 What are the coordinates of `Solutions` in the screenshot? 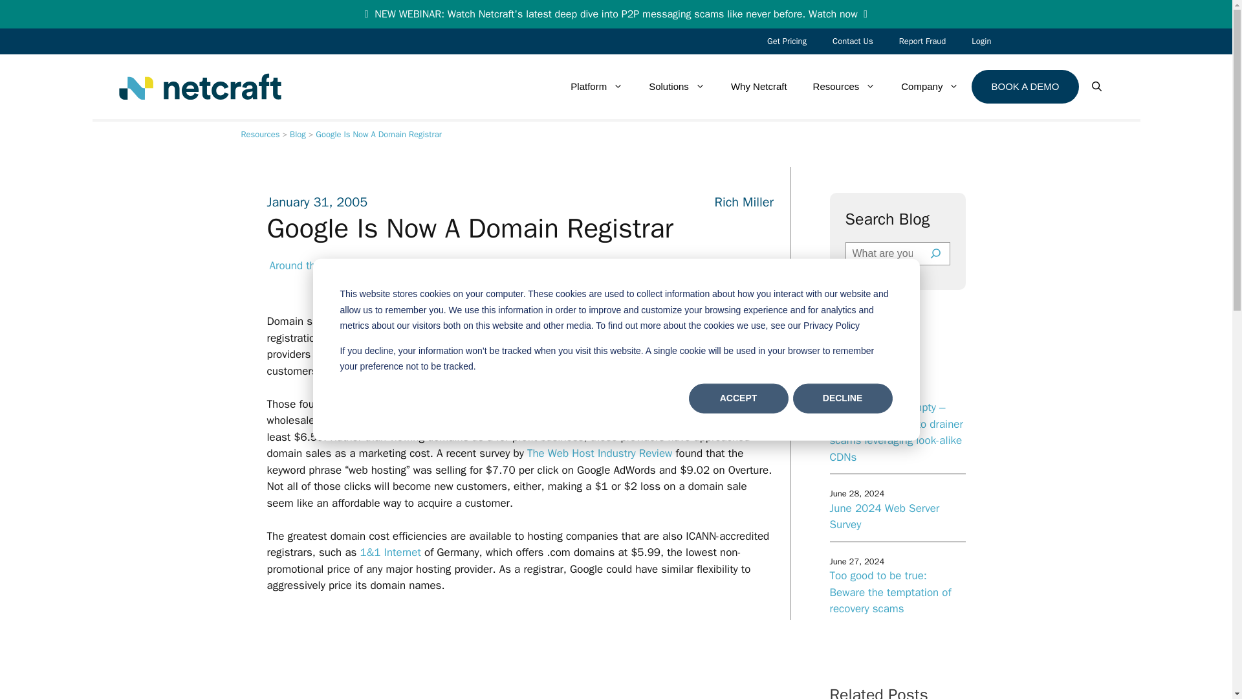 It's located at (677, 87).